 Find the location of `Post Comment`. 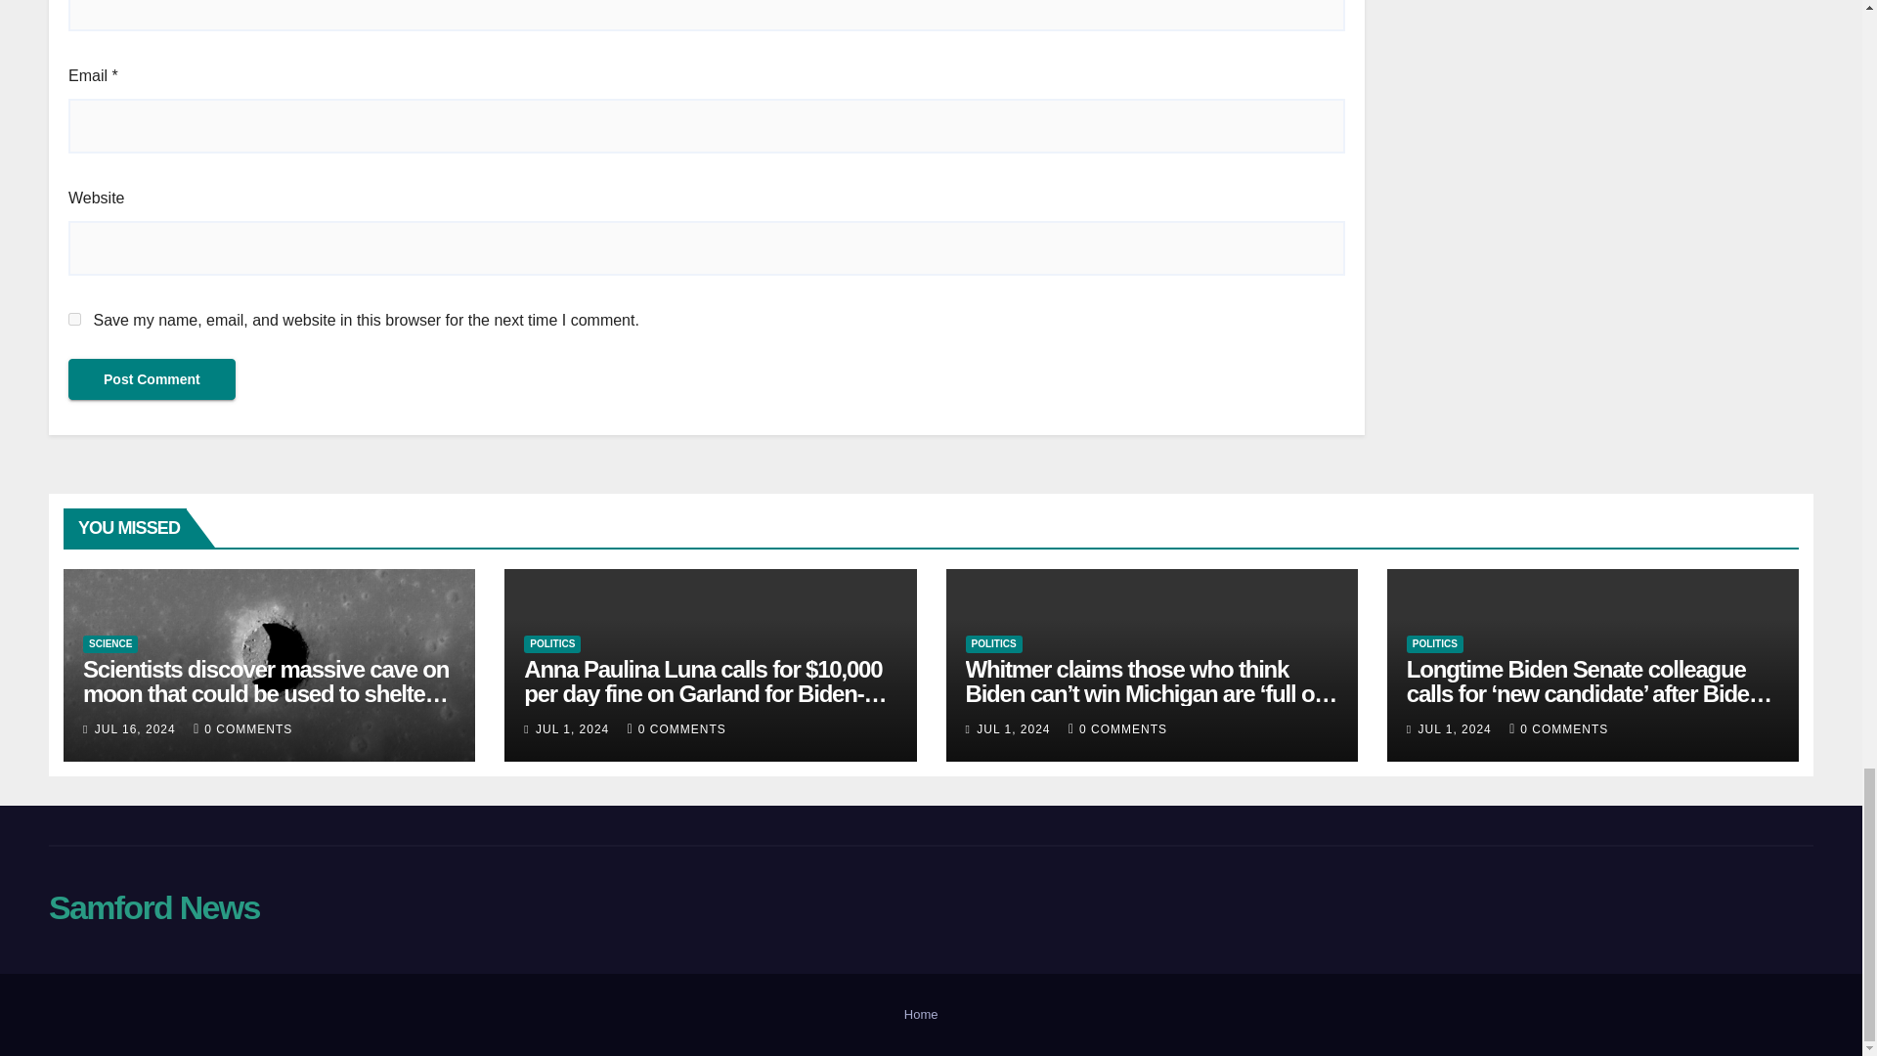

Post Comment is located at coordinates (152, 379).